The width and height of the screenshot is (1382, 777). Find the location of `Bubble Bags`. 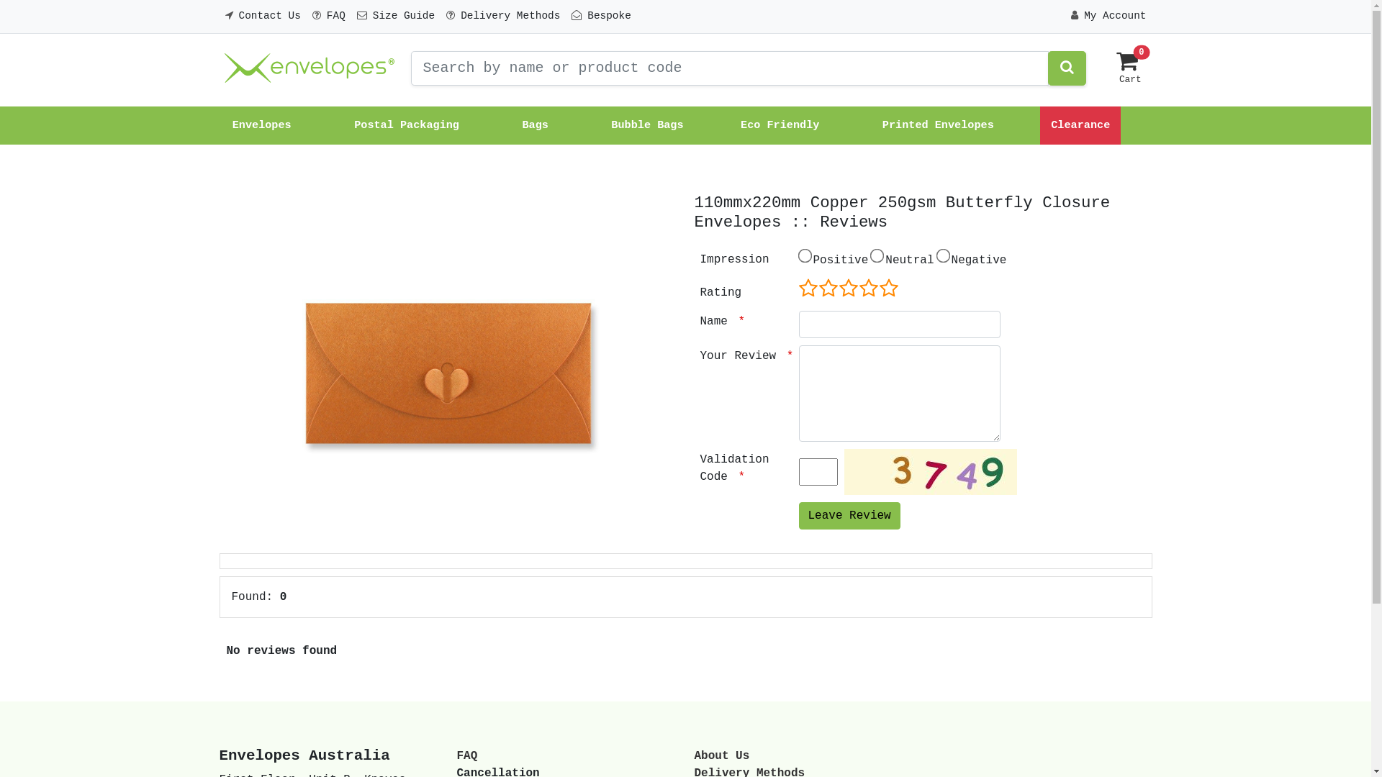

Bubble Bags is located at coordinates (647, 125).